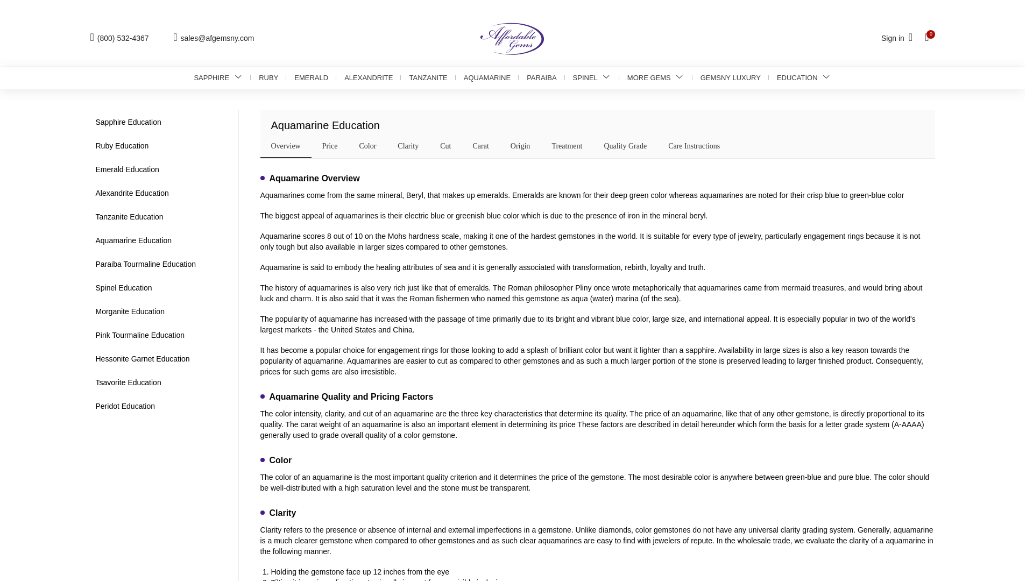 The width and height of the screenshot is (1033, 581). What do you see at coordinates (367, 145) in the screenshot?
I see `Color` at bounding box center [367, 145].